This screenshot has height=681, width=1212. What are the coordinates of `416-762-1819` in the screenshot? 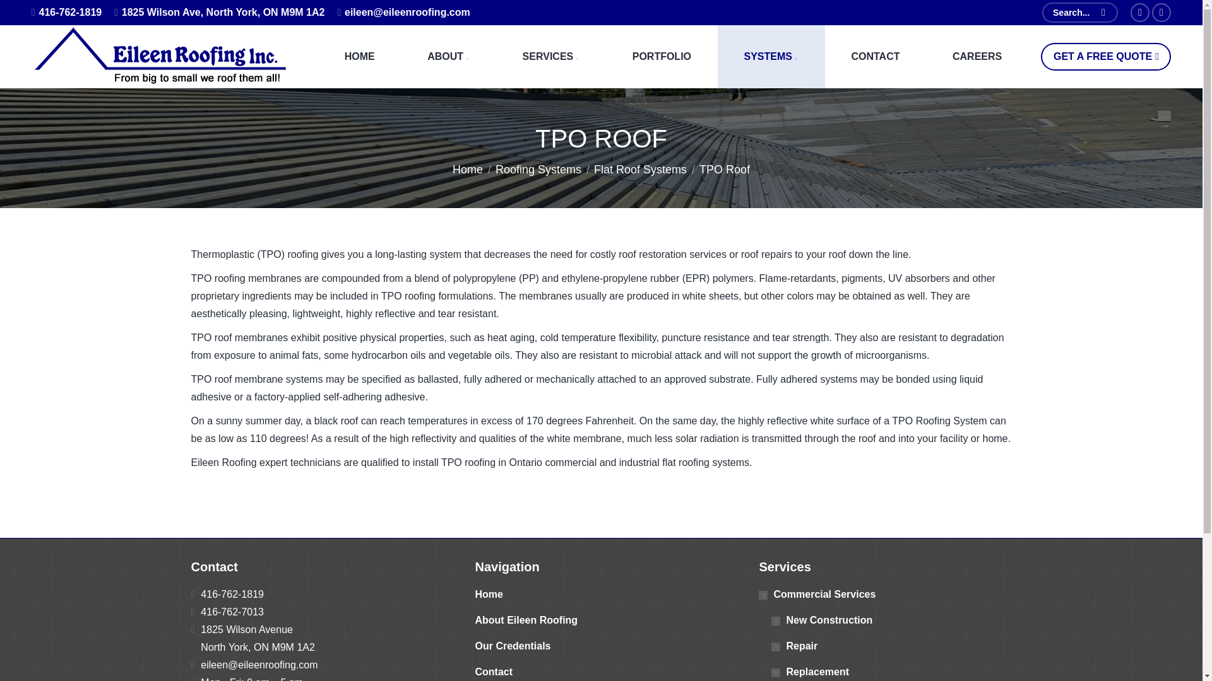 It's located at (66, 13).